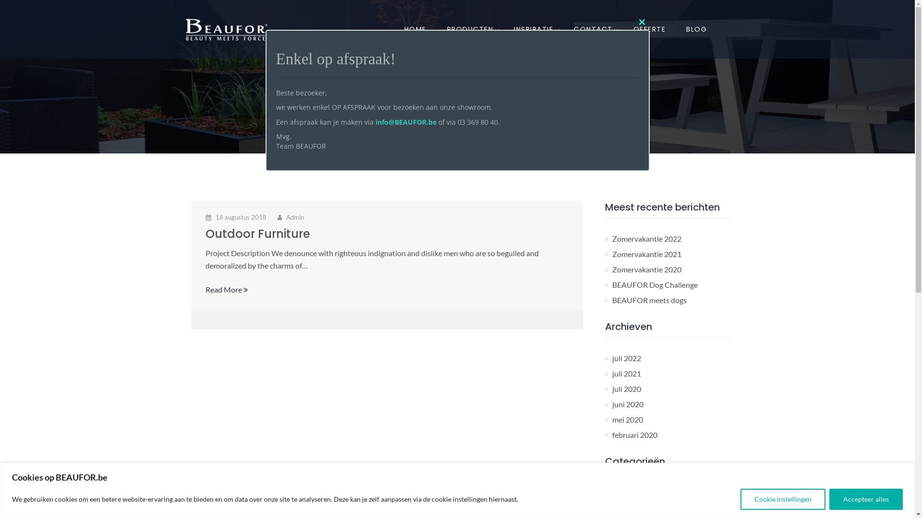 The width and height of the screenshot is (922, 518). What do you see at coordinates (406, 122) in the screenshot?
I see `info@BEAUFOR.be` at bounding box center [406, 122].